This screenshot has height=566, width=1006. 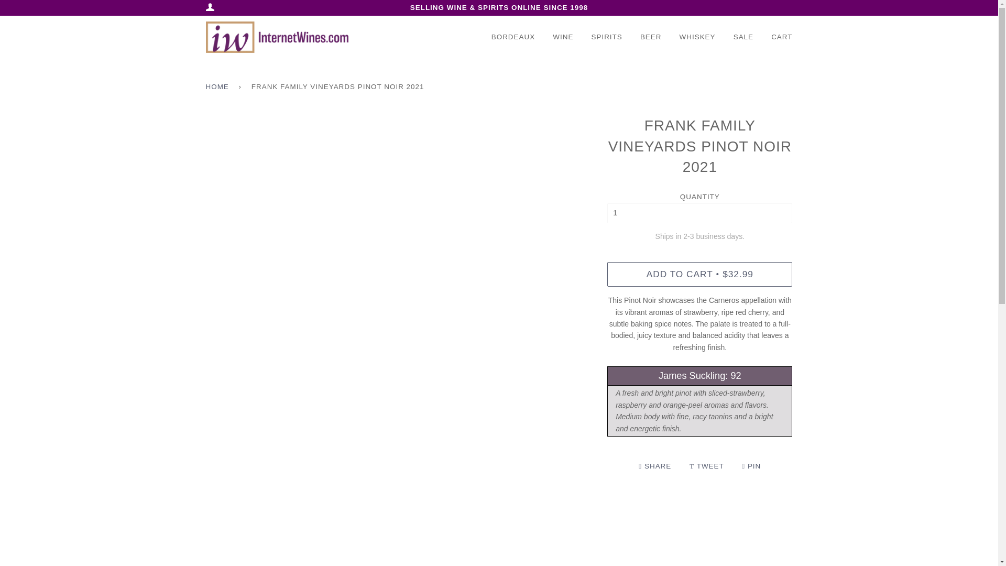 I want to click on BORDEAUX, so click(x=513, y=37).